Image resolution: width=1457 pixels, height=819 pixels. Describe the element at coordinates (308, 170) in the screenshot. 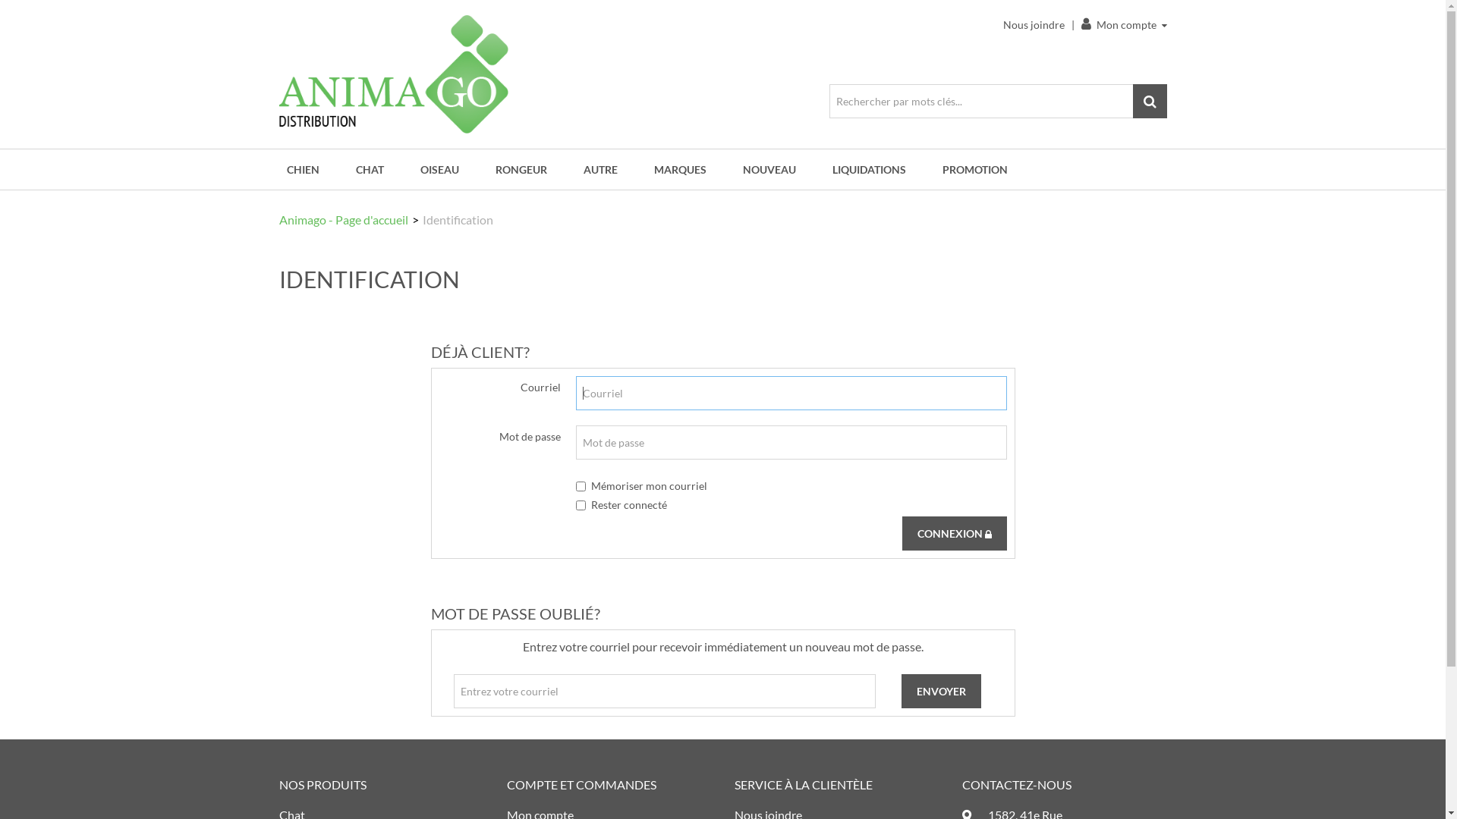

I see `CHIEN` at that location.